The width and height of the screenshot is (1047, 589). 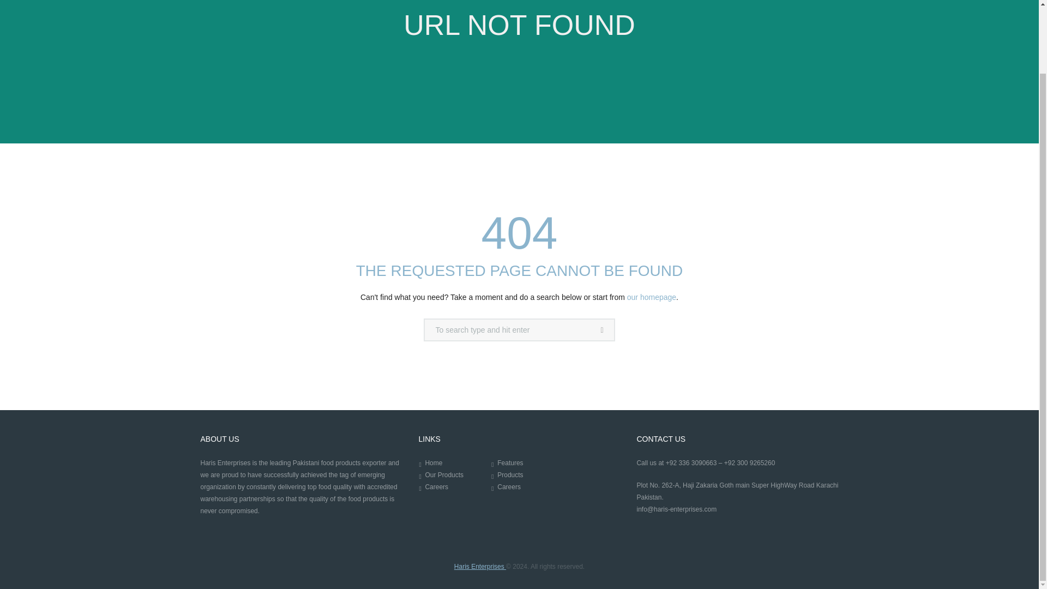 What do you see at coordinates (510, 475) in the screenshot?
I see `Products` at bounding box center [510, 475].